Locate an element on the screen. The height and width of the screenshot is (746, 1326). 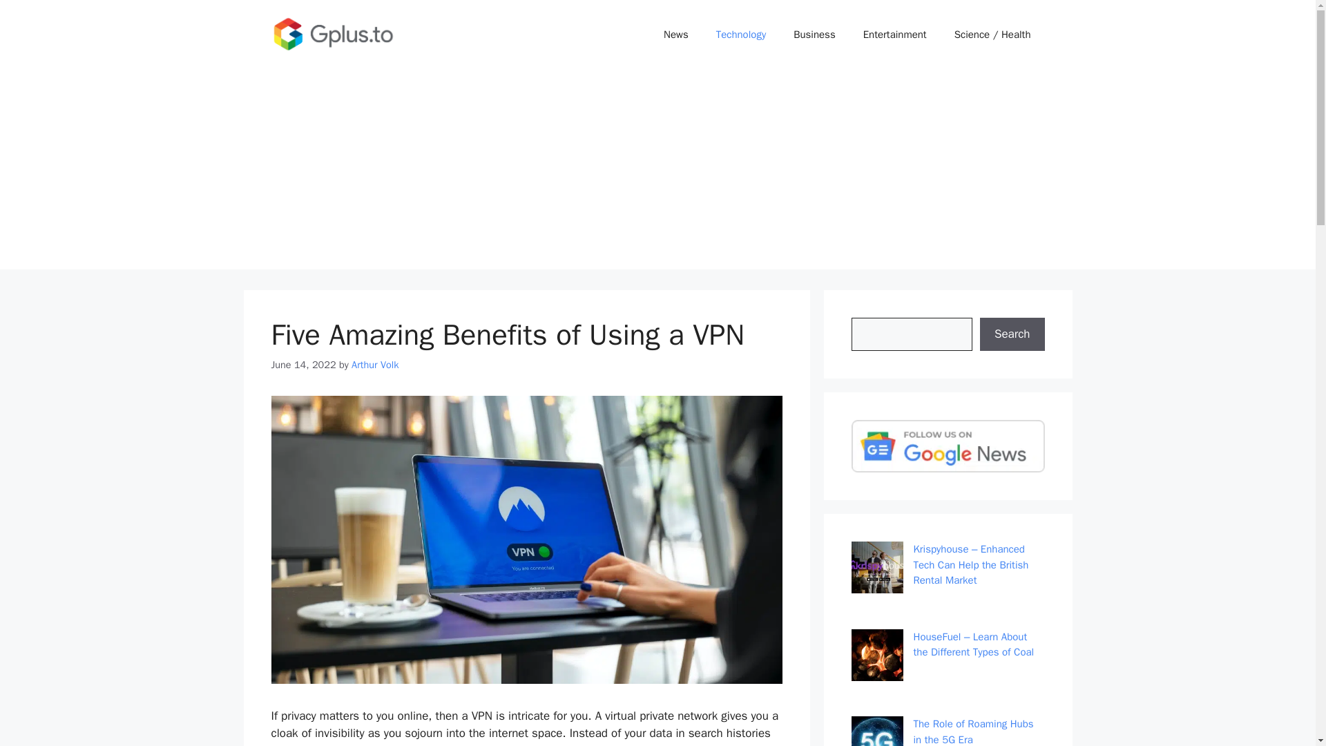
View all posts by Arthur Volk is located at coordinates (374, 365).